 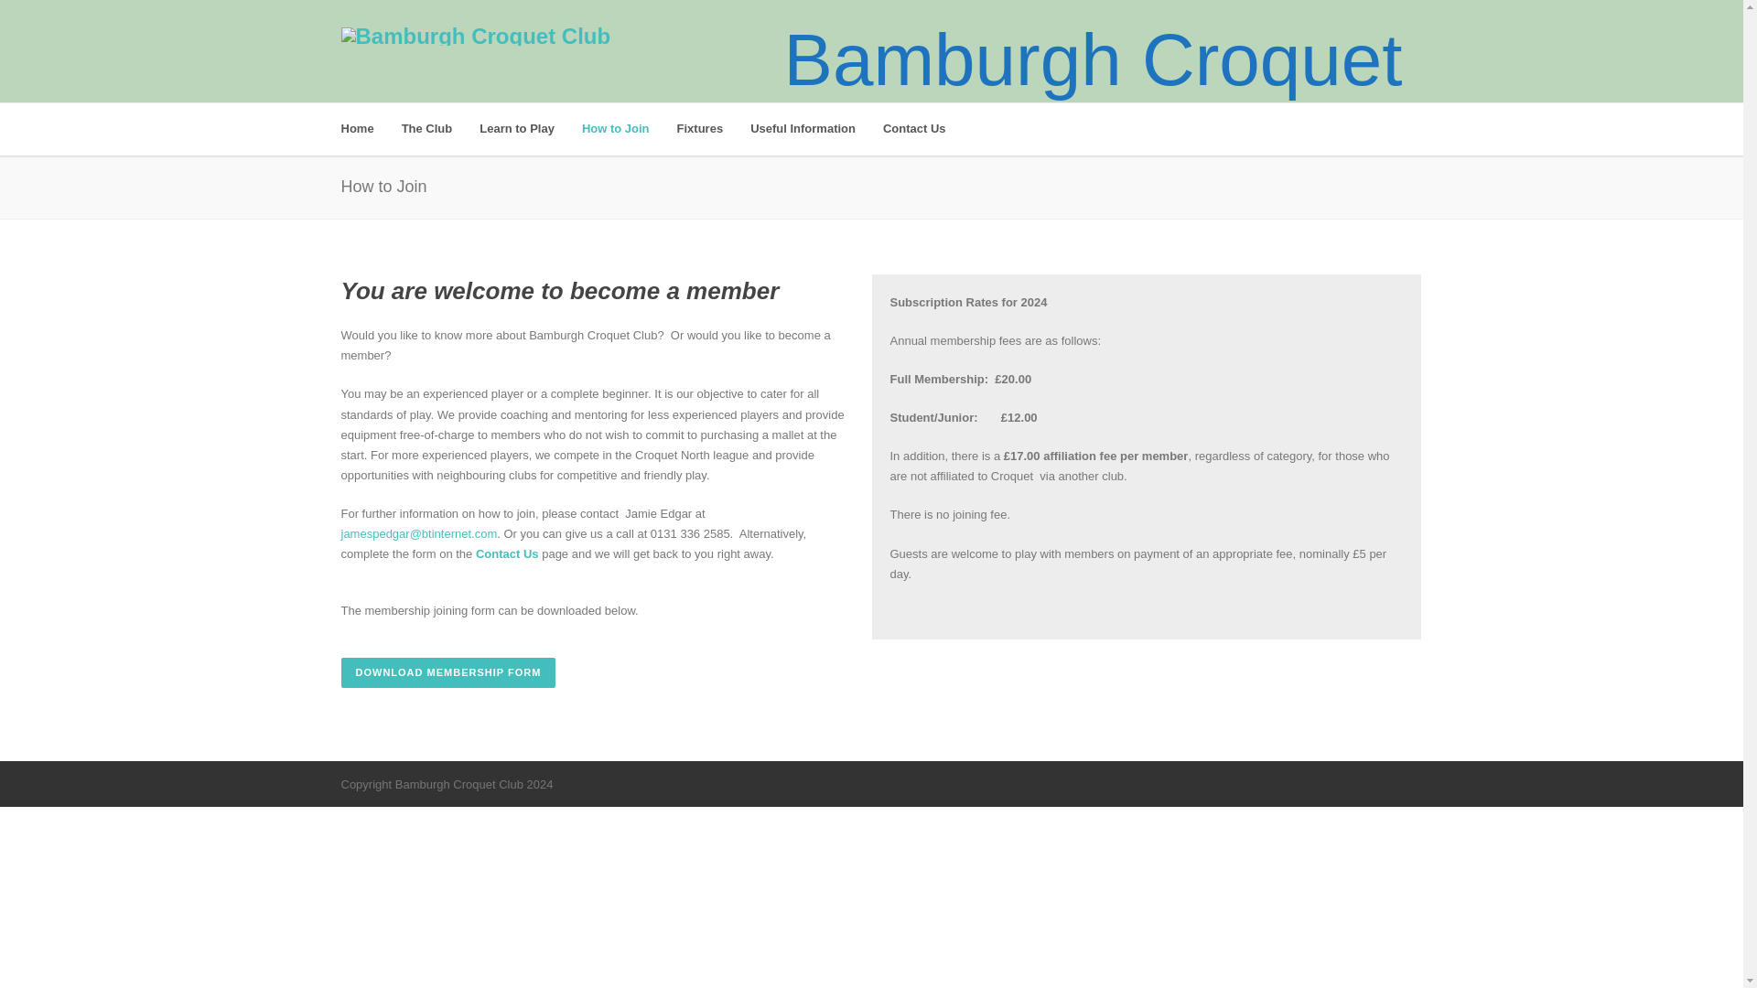 I want to click on How to Join, so click(x=629, y=129).